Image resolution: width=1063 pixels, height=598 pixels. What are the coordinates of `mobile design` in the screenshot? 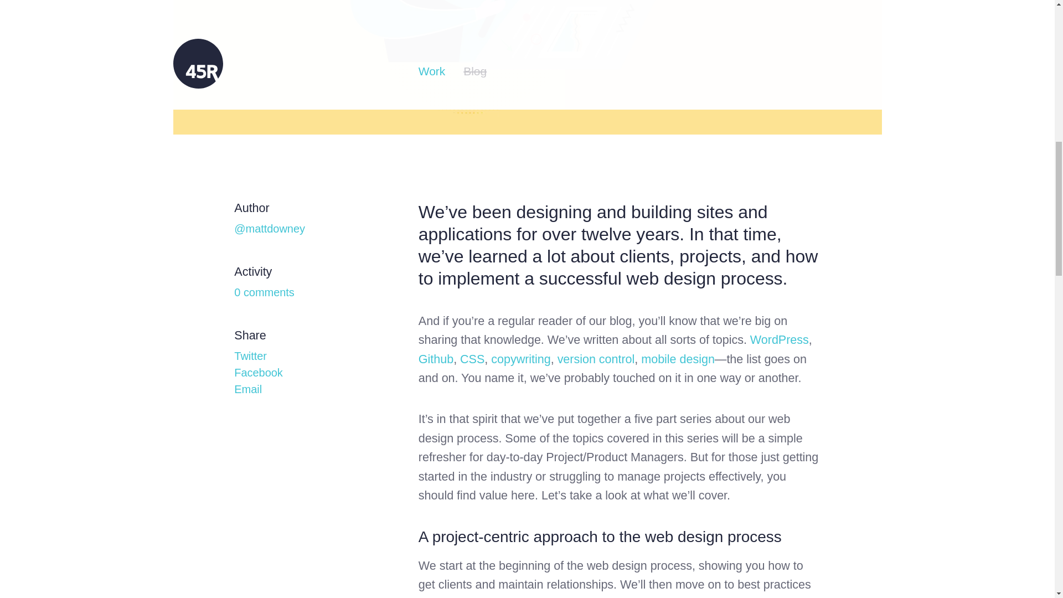 It's located at (678, 359).